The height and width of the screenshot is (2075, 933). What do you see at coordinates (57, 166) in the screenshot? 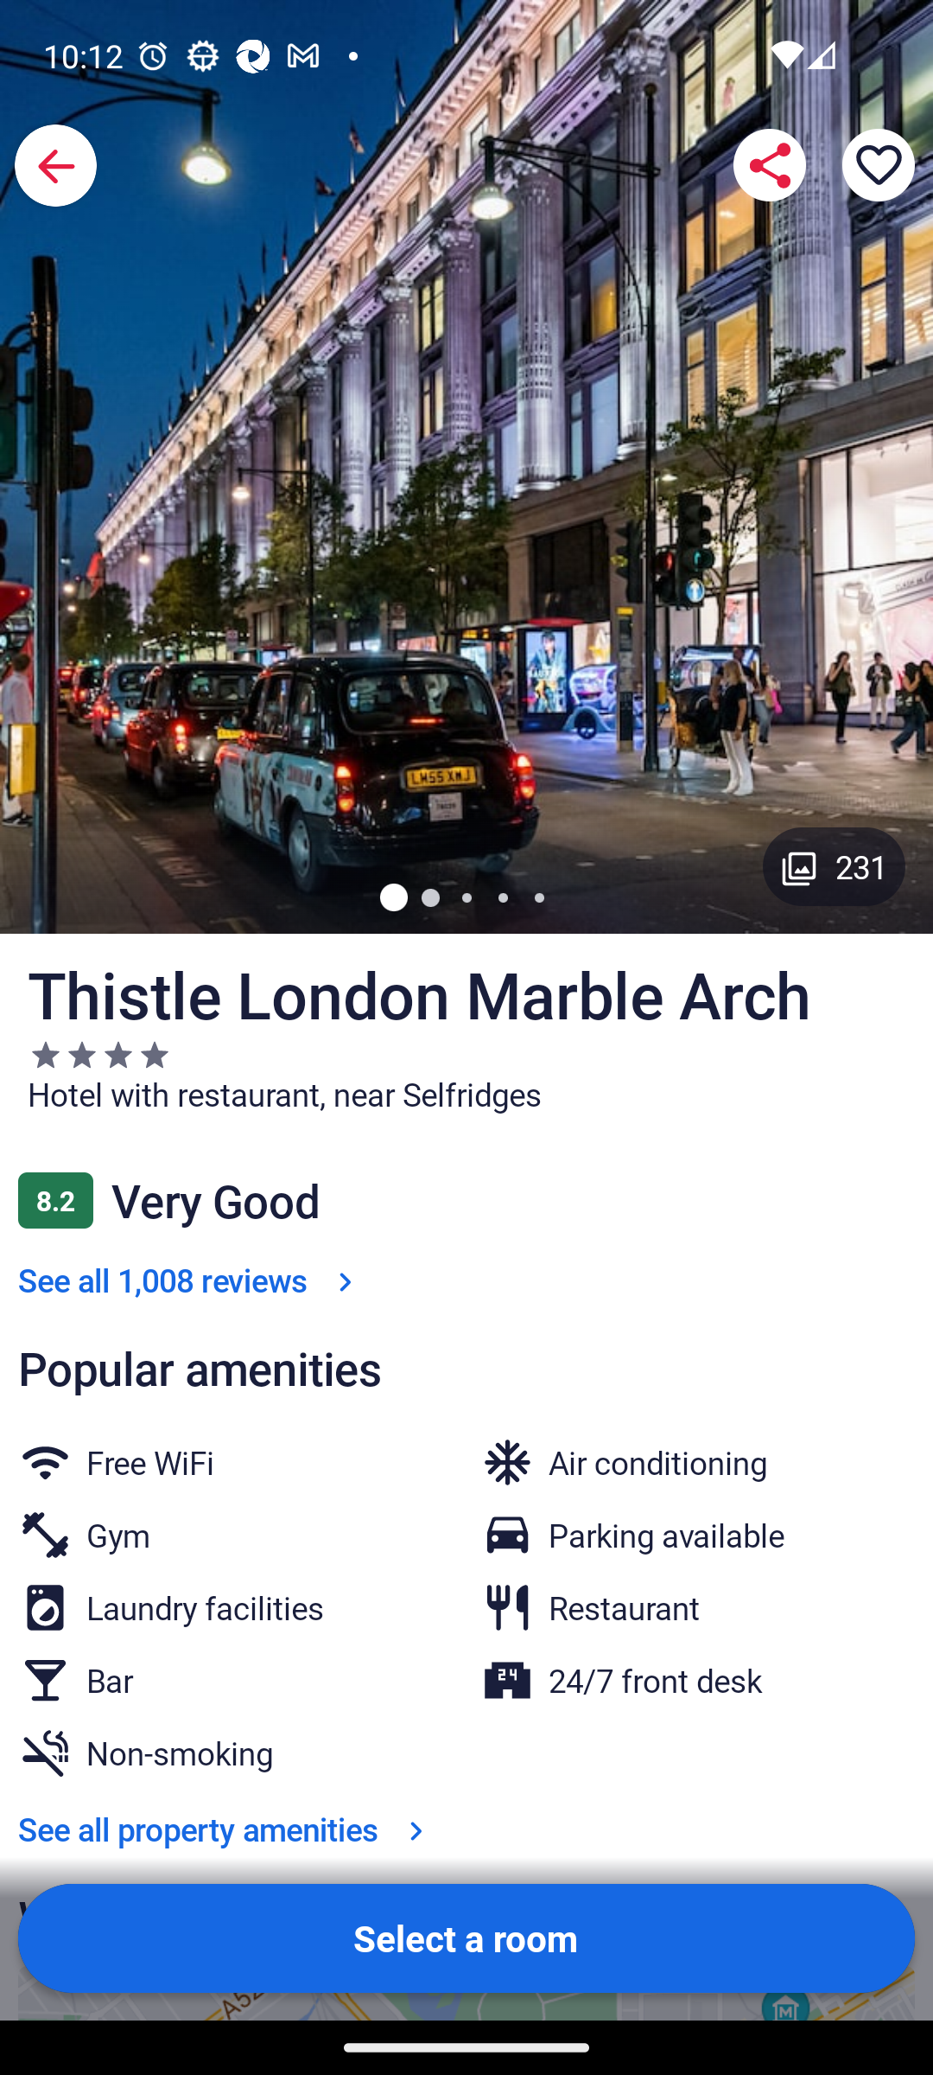
I see `Back` at bounding box center [57, 166].